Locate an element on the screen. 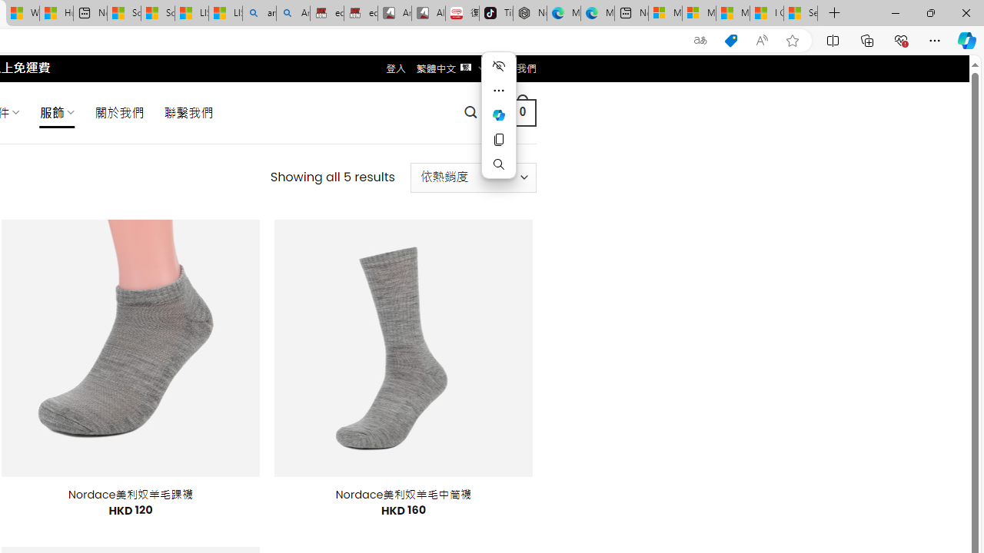 This screenshot has width=984, height=553. TikTok is located at coordinates (495, 14).